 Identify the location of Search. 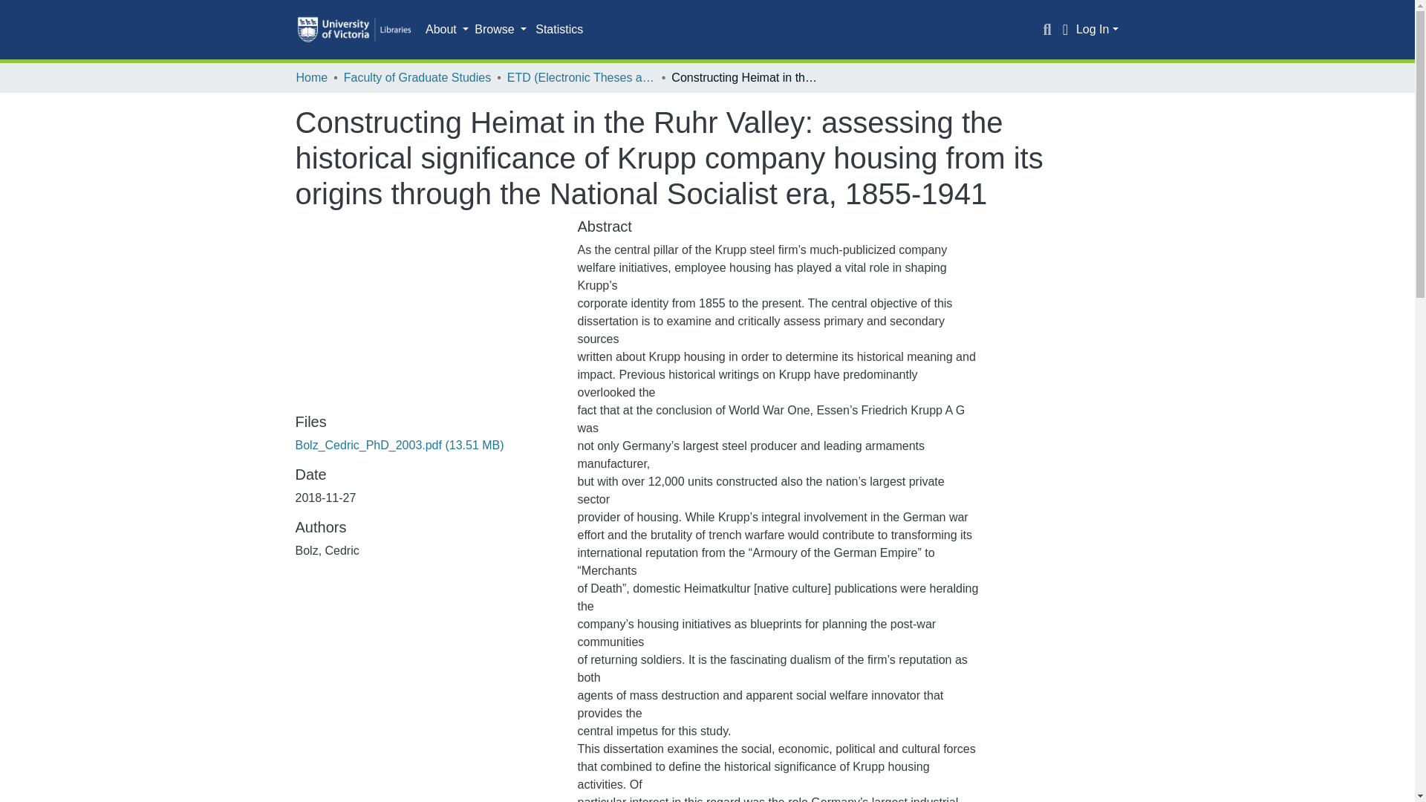
(1047, 30).